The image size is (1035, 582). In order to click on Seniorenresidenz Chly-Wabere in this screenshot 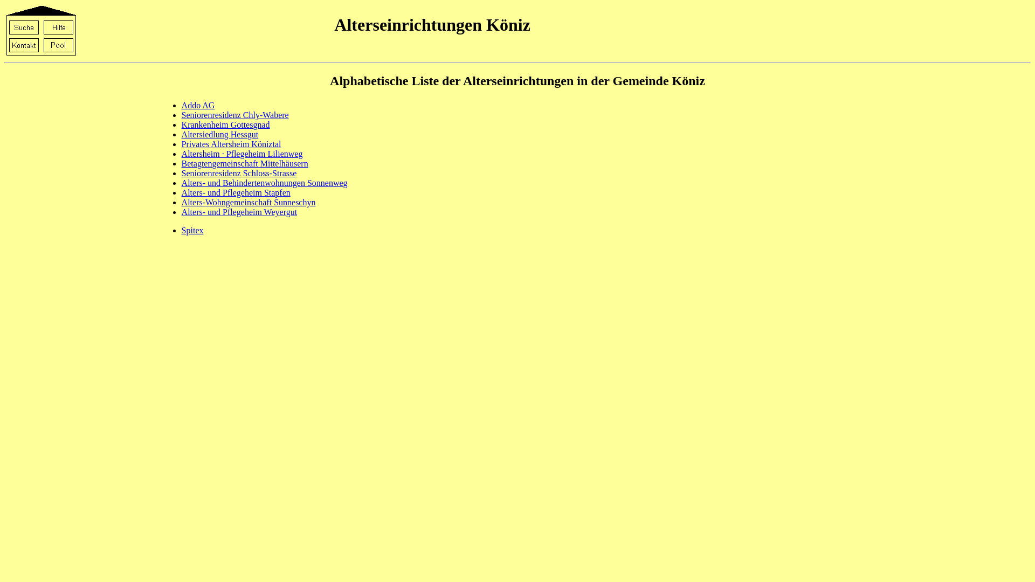, I will do `click(235, 115)`.